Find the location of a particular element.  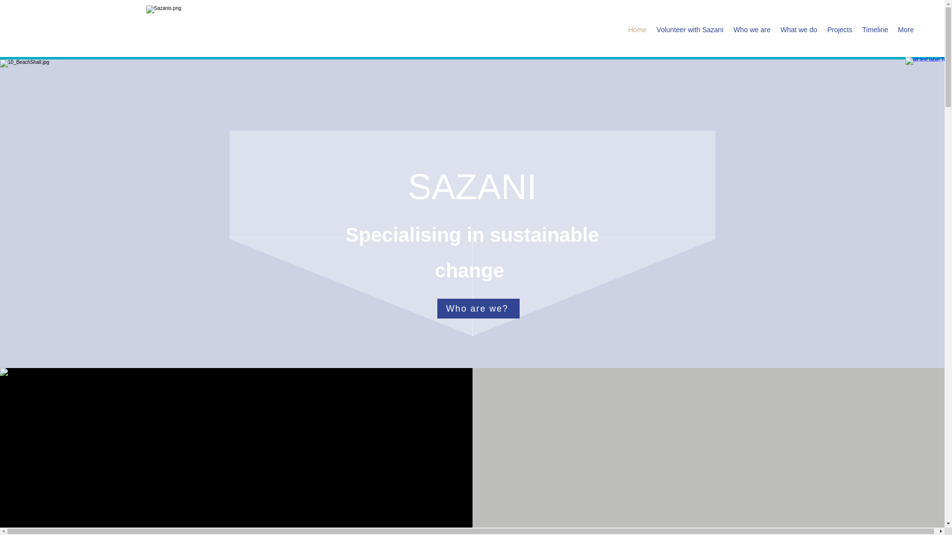

Projects is located at coordinates (840, 30).